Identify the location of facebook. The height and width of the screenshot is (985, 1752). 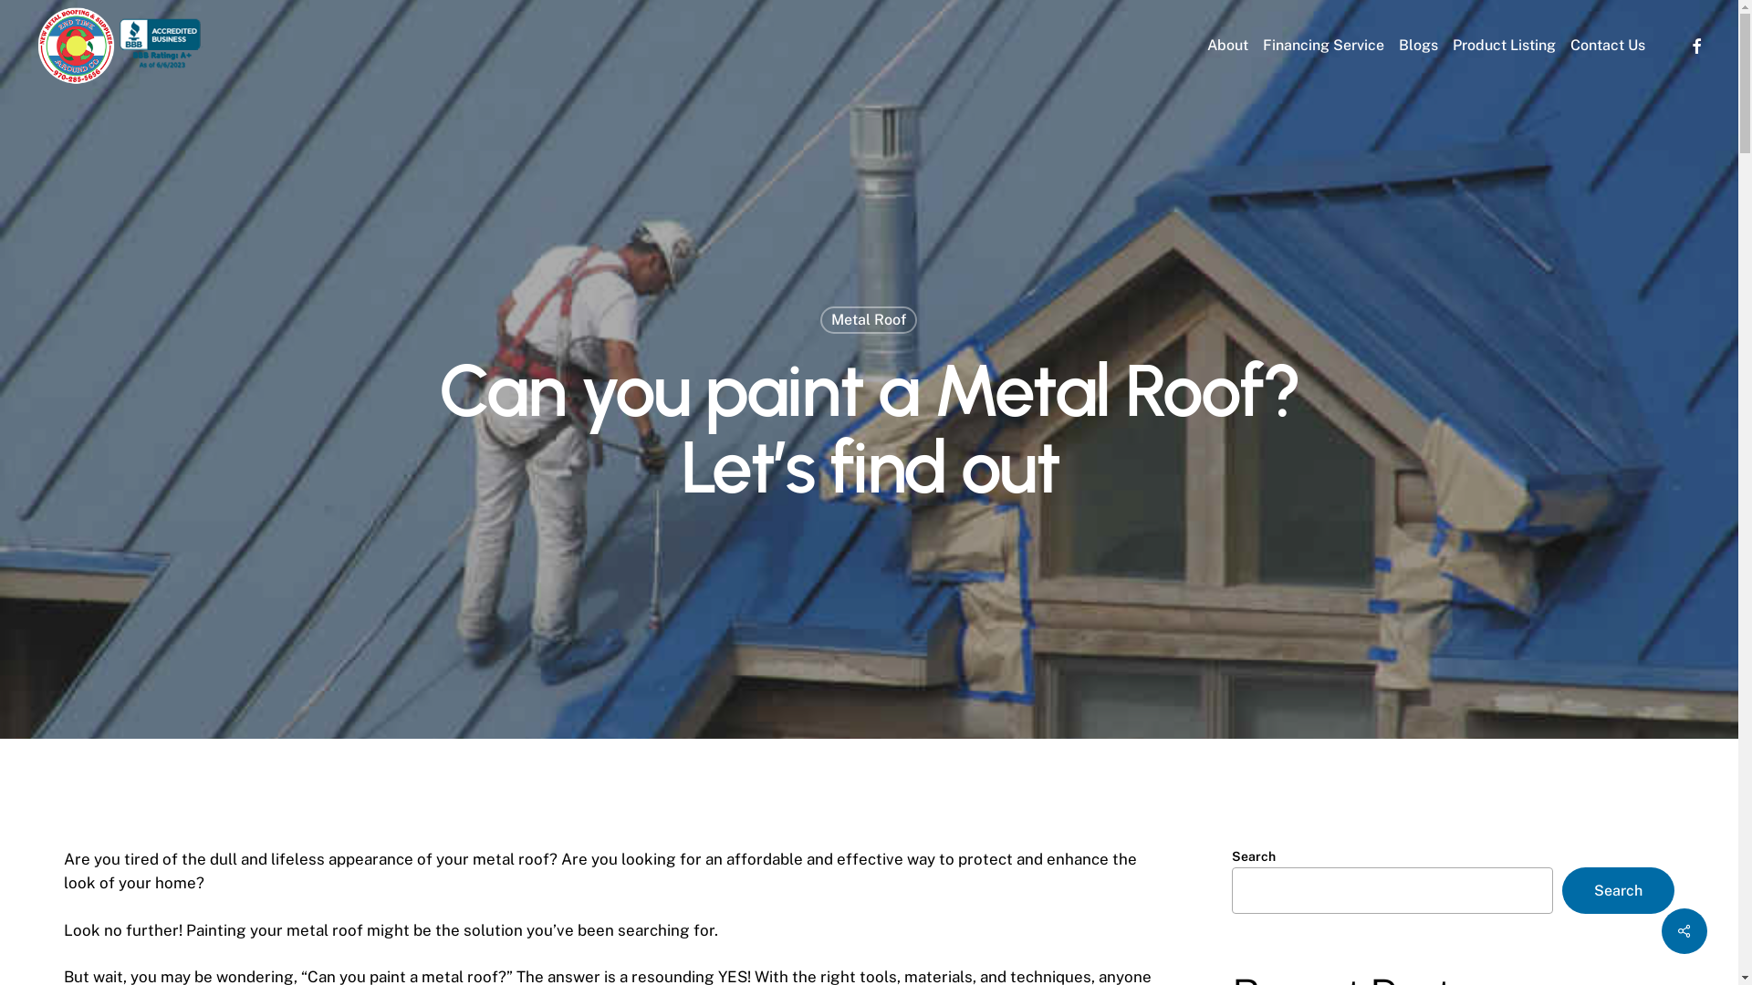
(1696, 46).